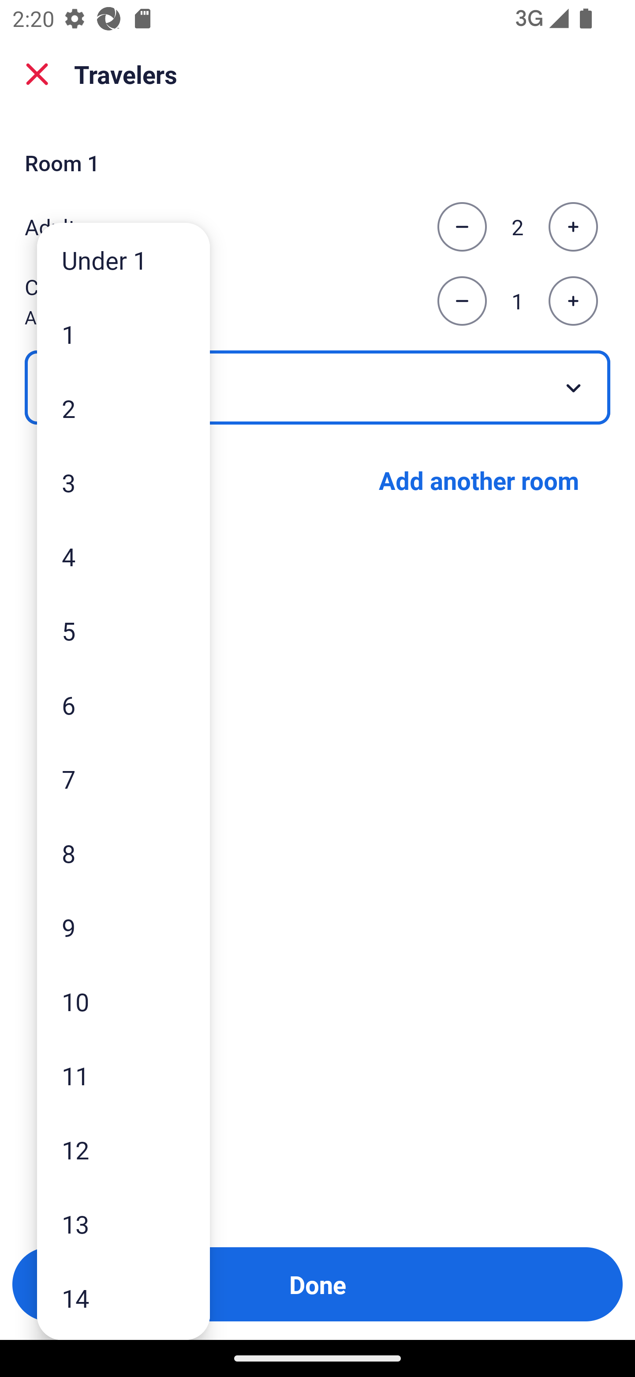 This screenshot has width=635, height=1377. What do you see at coordinates (123, 556) in the screenshot?
I see `4` at bounding box center [123, 556].